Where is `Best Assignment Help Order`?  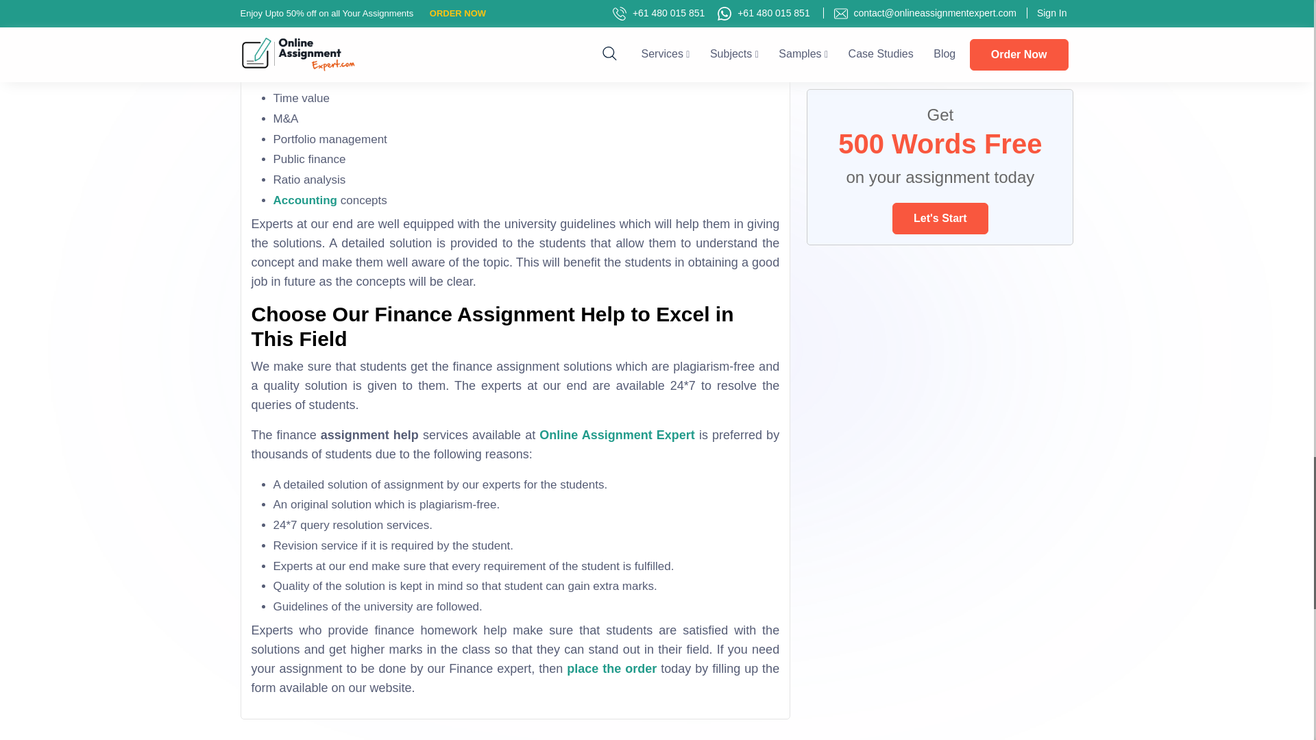
Best Assignment Help Order is located at coordinates (611, 669).